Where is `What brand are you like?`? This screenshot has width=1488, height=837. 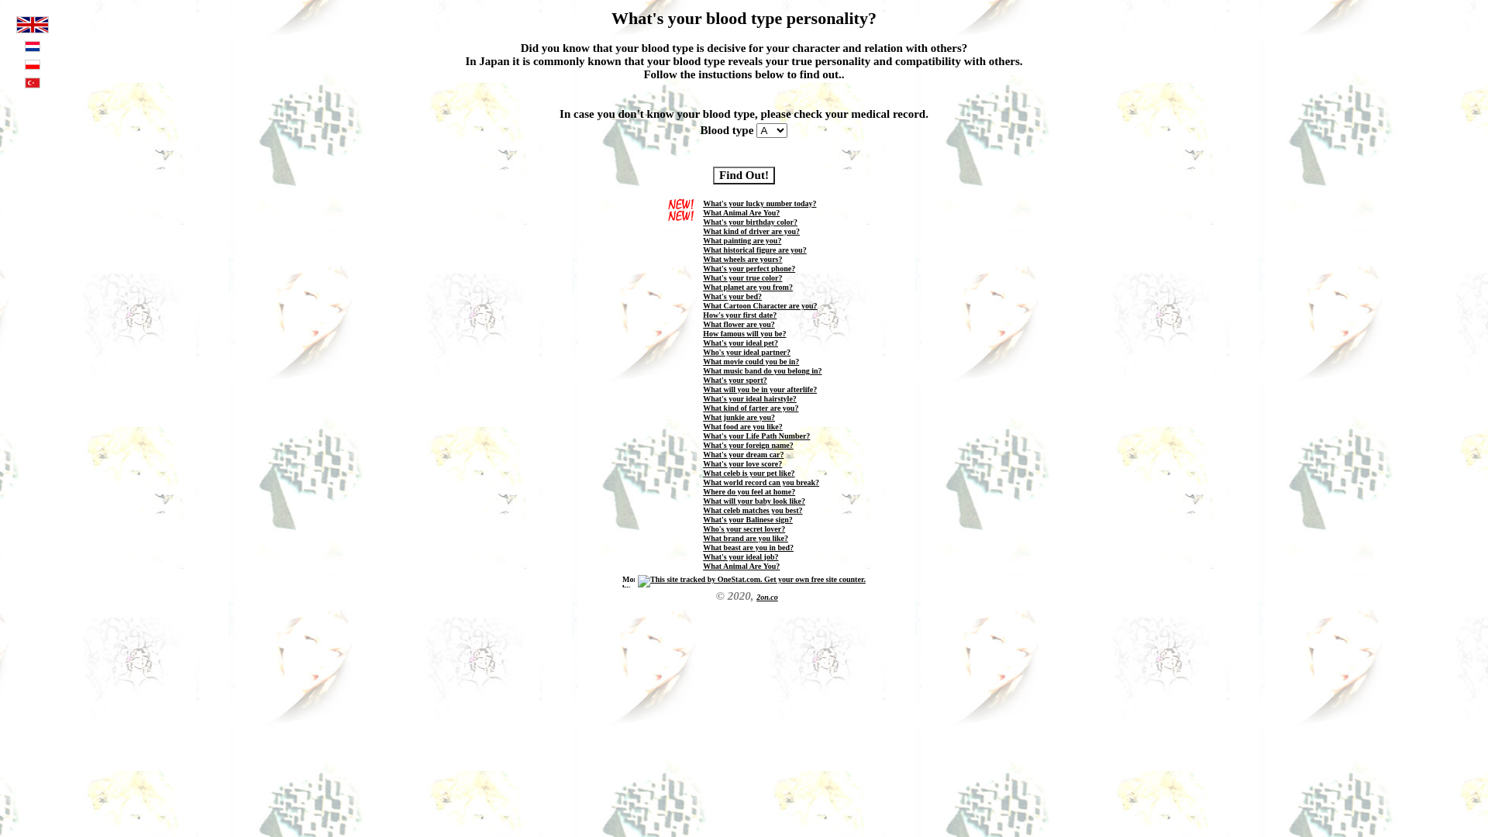 What brand are you like? is located at coordinates (746, 538).